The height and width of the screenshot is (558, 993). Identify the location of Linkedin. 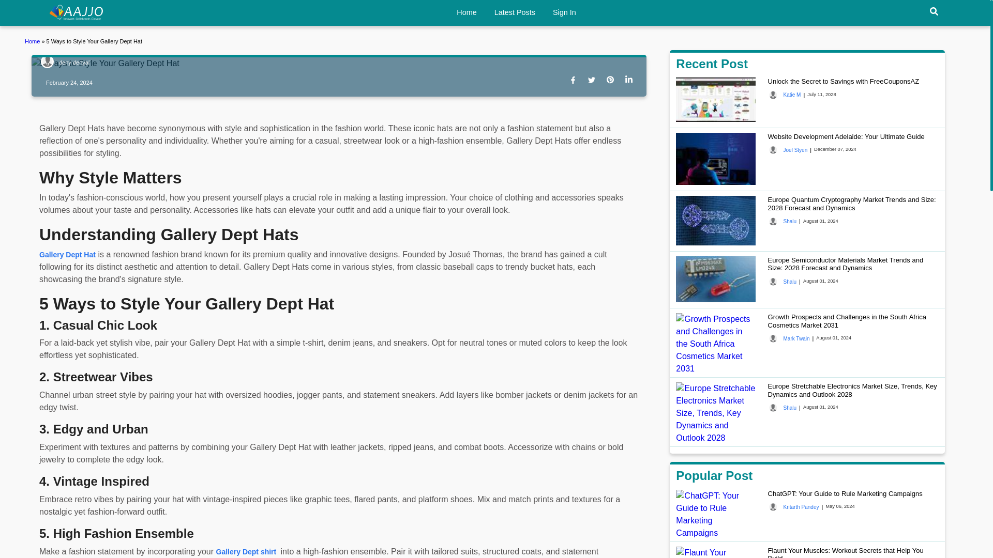
(631, 81).